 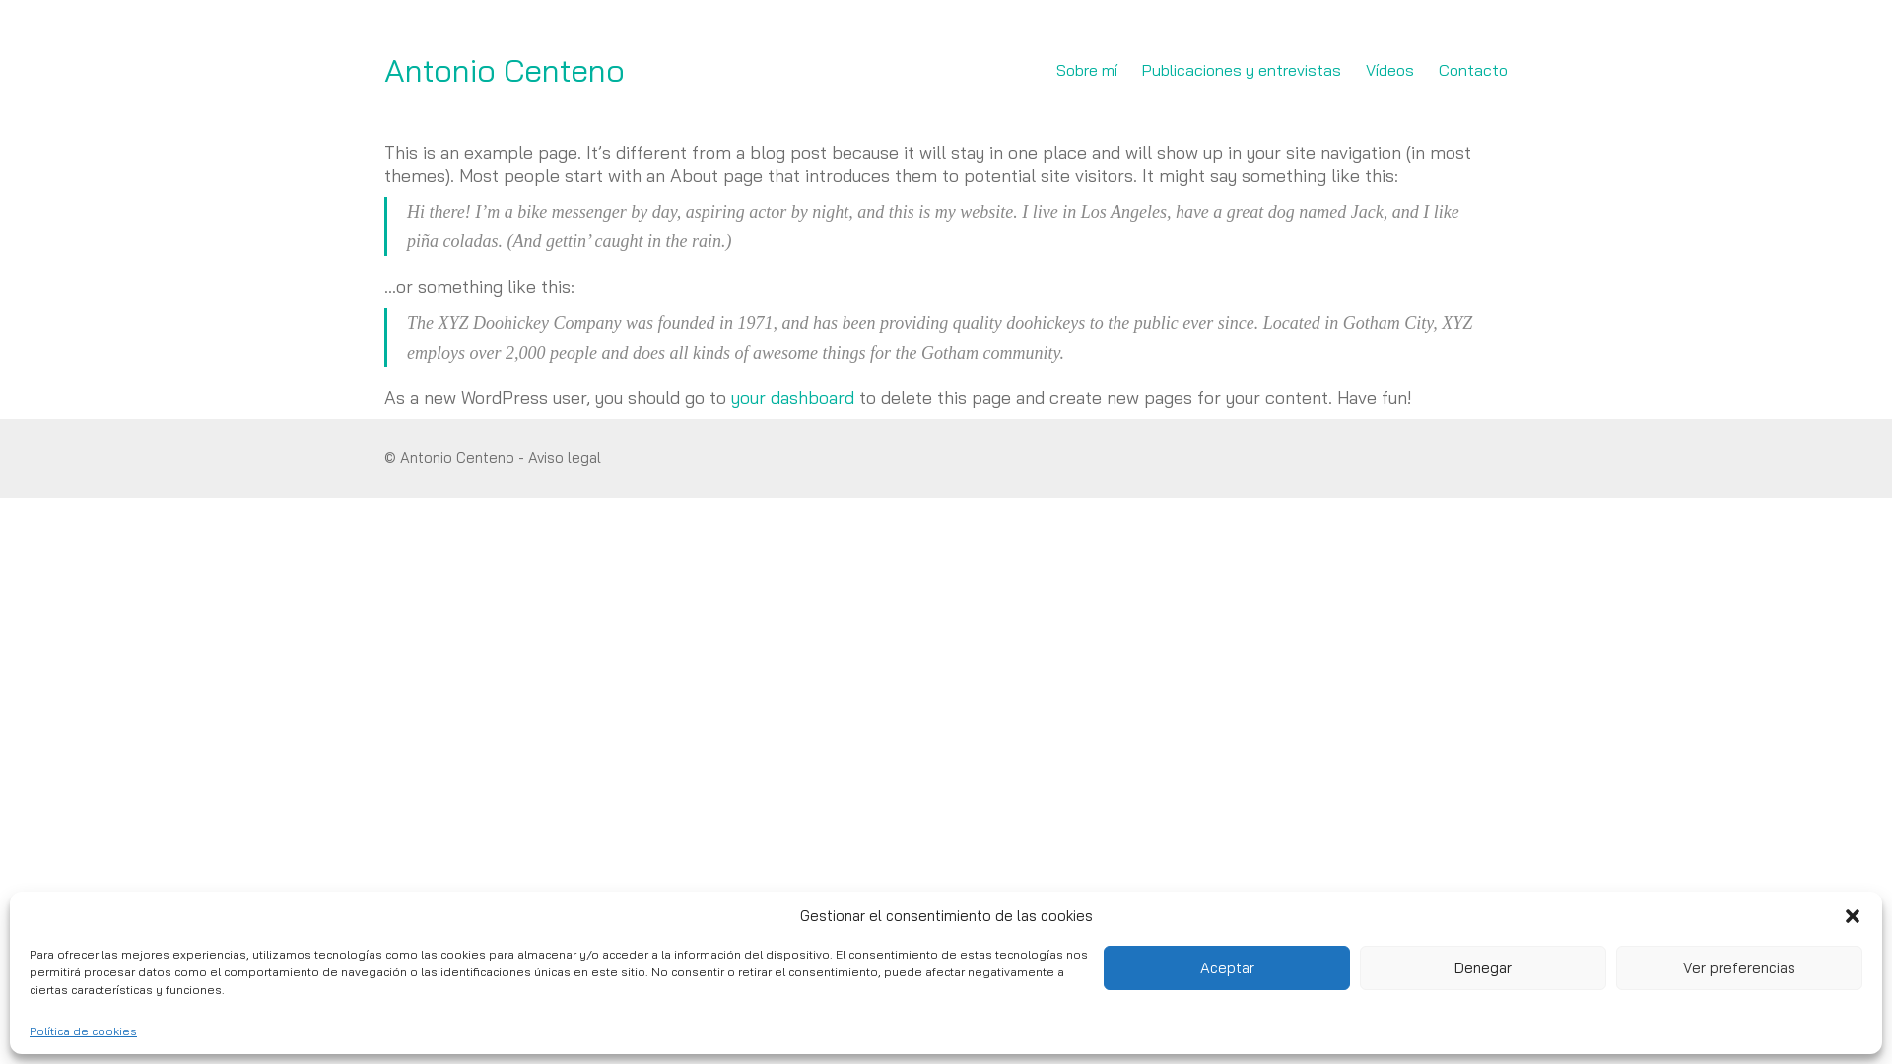 What do you see at coordinates (1227, 967) in the screenshot?
I see `Aceptar` at bounding box center [1227, 967].